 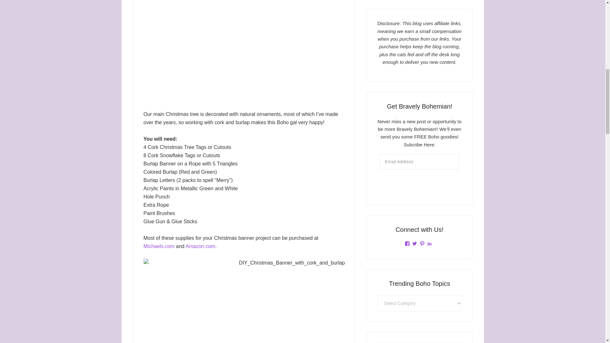 What do you see at coordinates (200, 246) in the screenshot?
I see `Amazon.com` at bounding box center [200, 246].